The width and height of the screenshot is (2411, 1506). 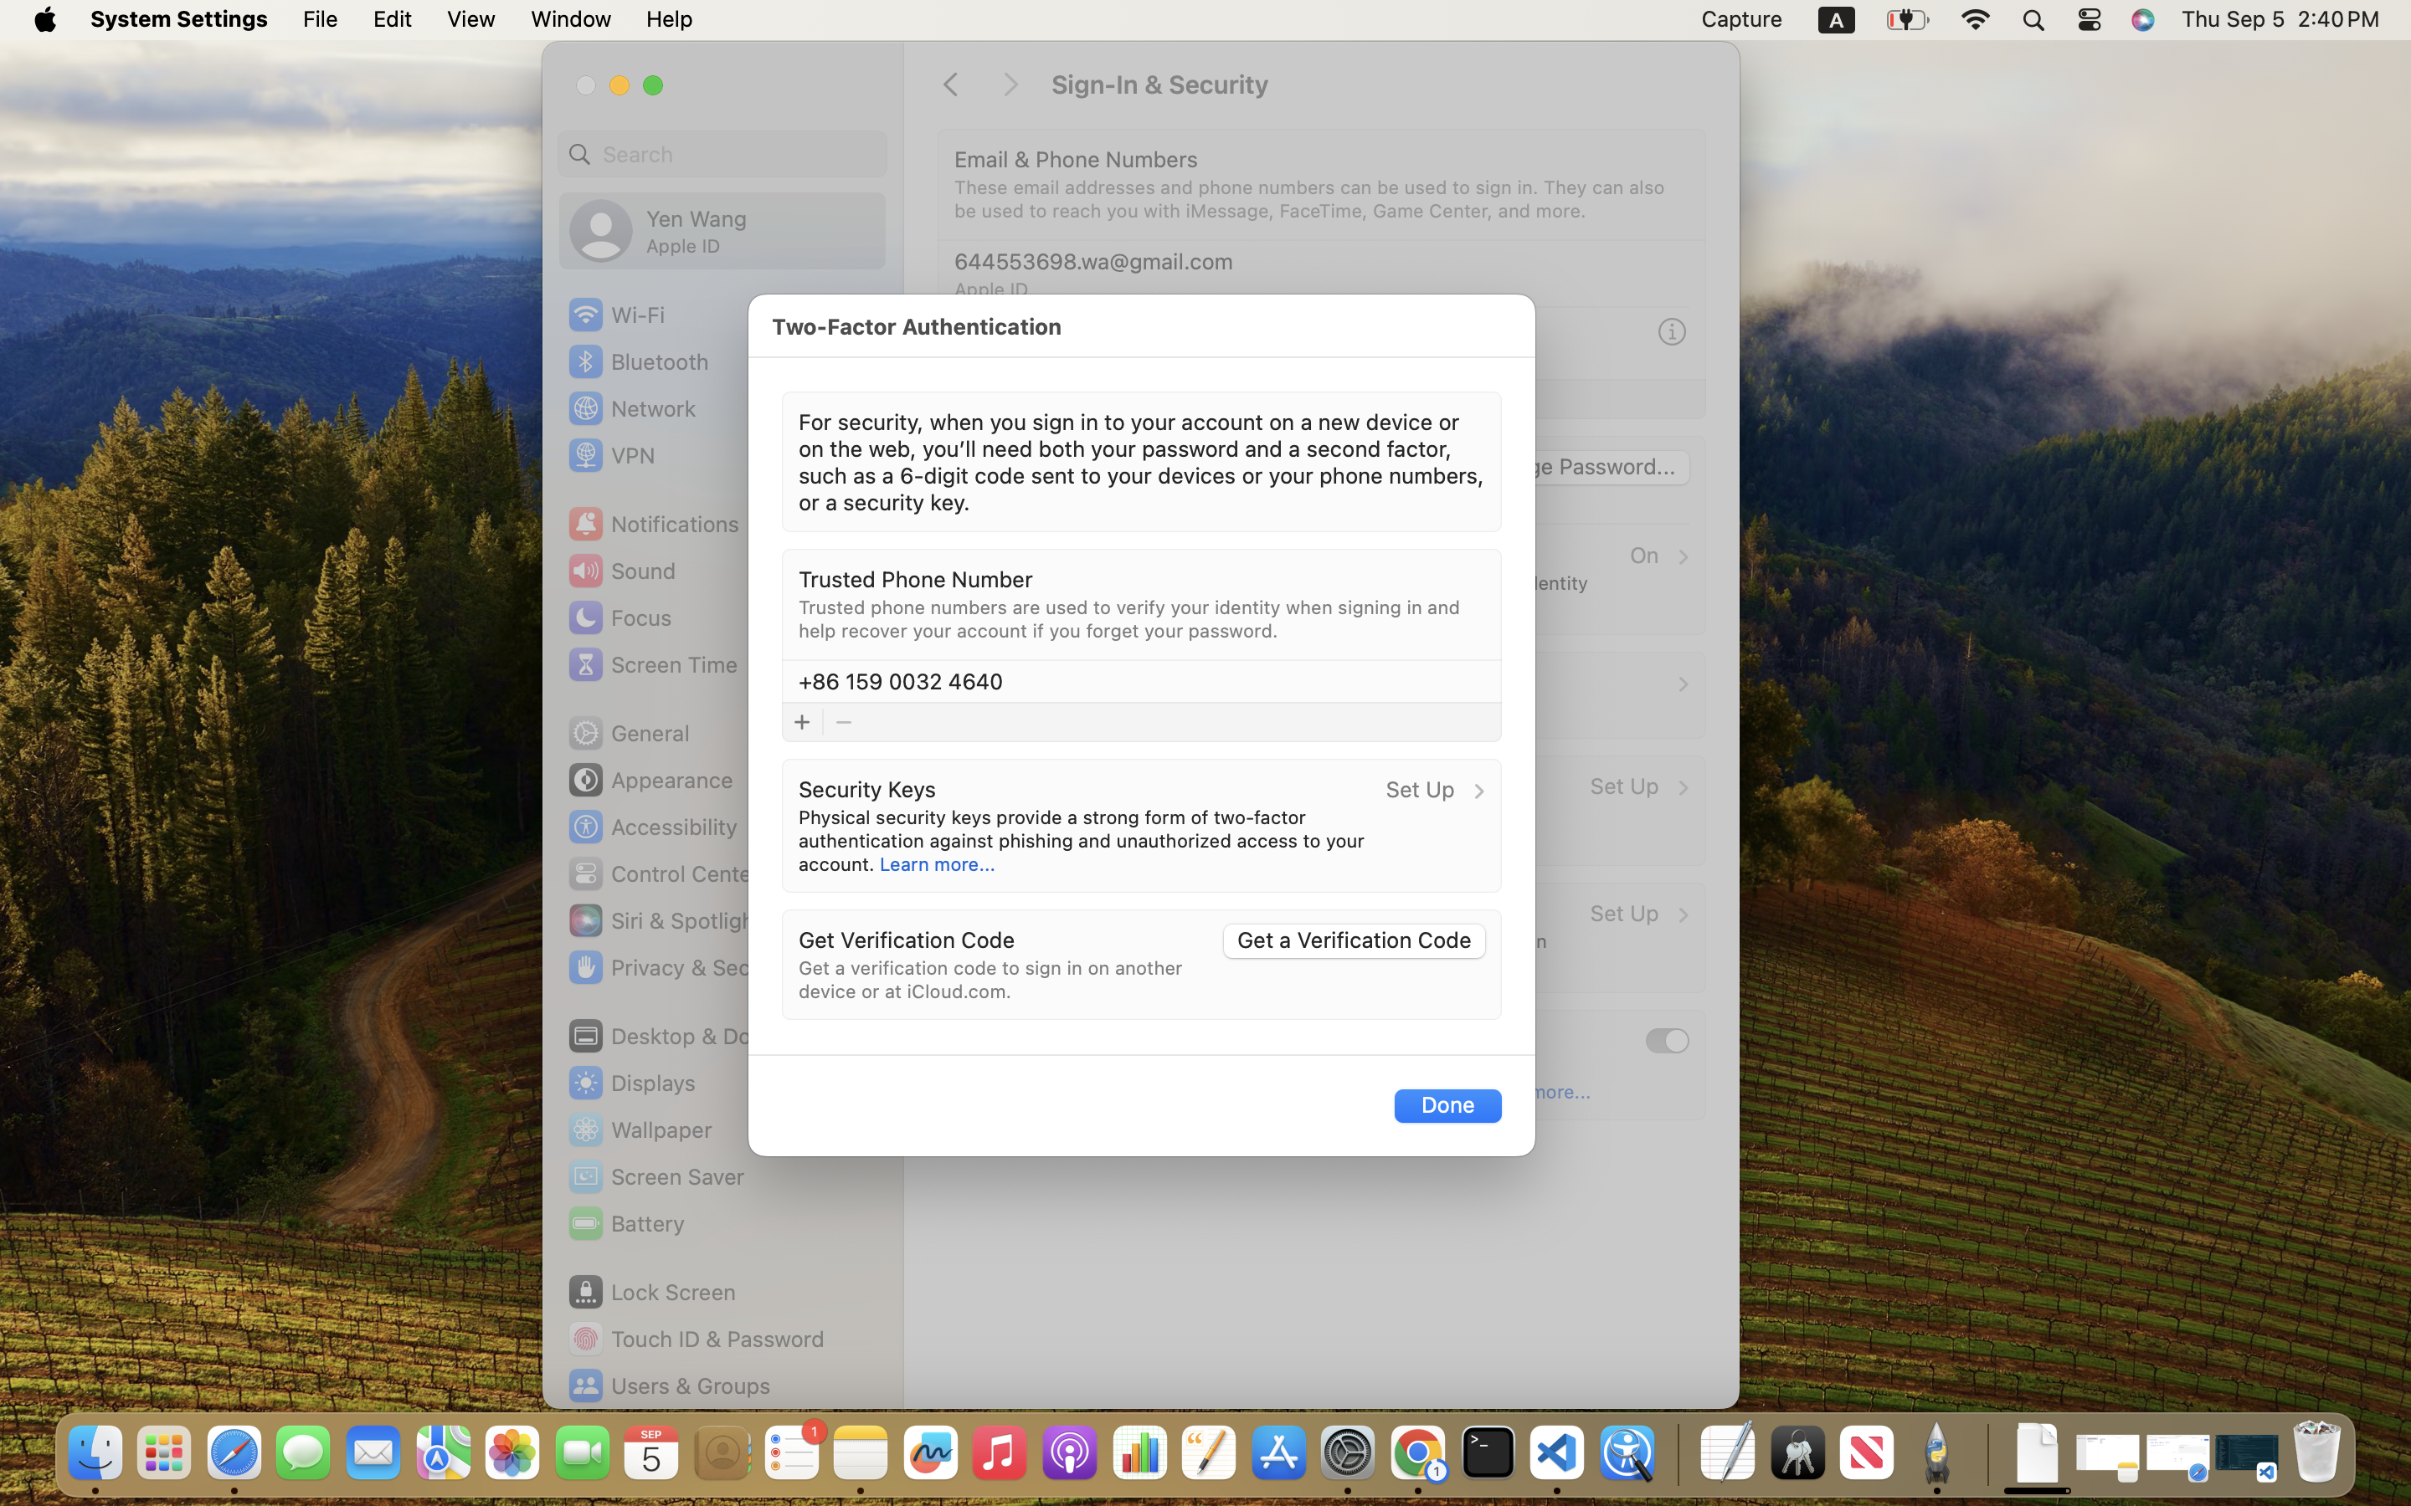 I want to click on ‪+86 159 0032 4640‬, so click(x=901, y=681).